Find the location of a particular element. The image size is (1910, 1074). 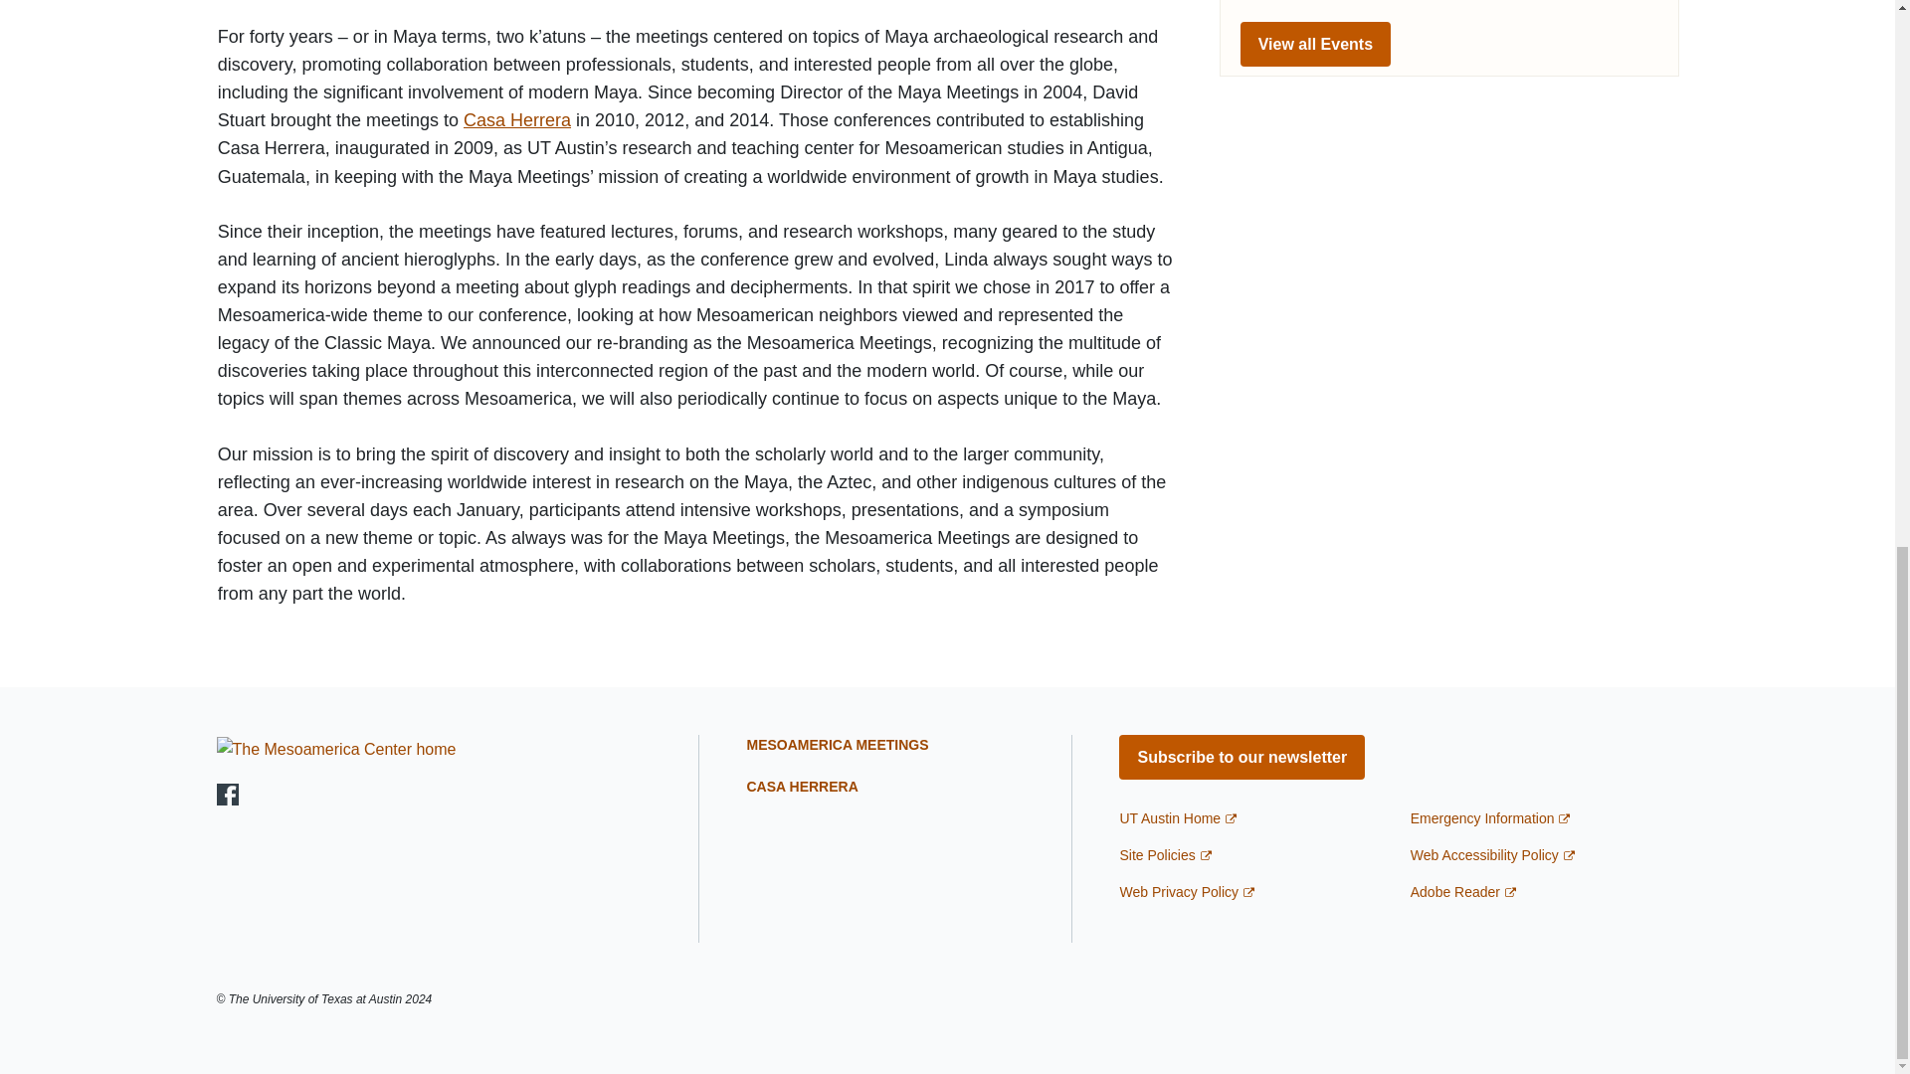

Casa Herrera is located at coordinates (517, 119).